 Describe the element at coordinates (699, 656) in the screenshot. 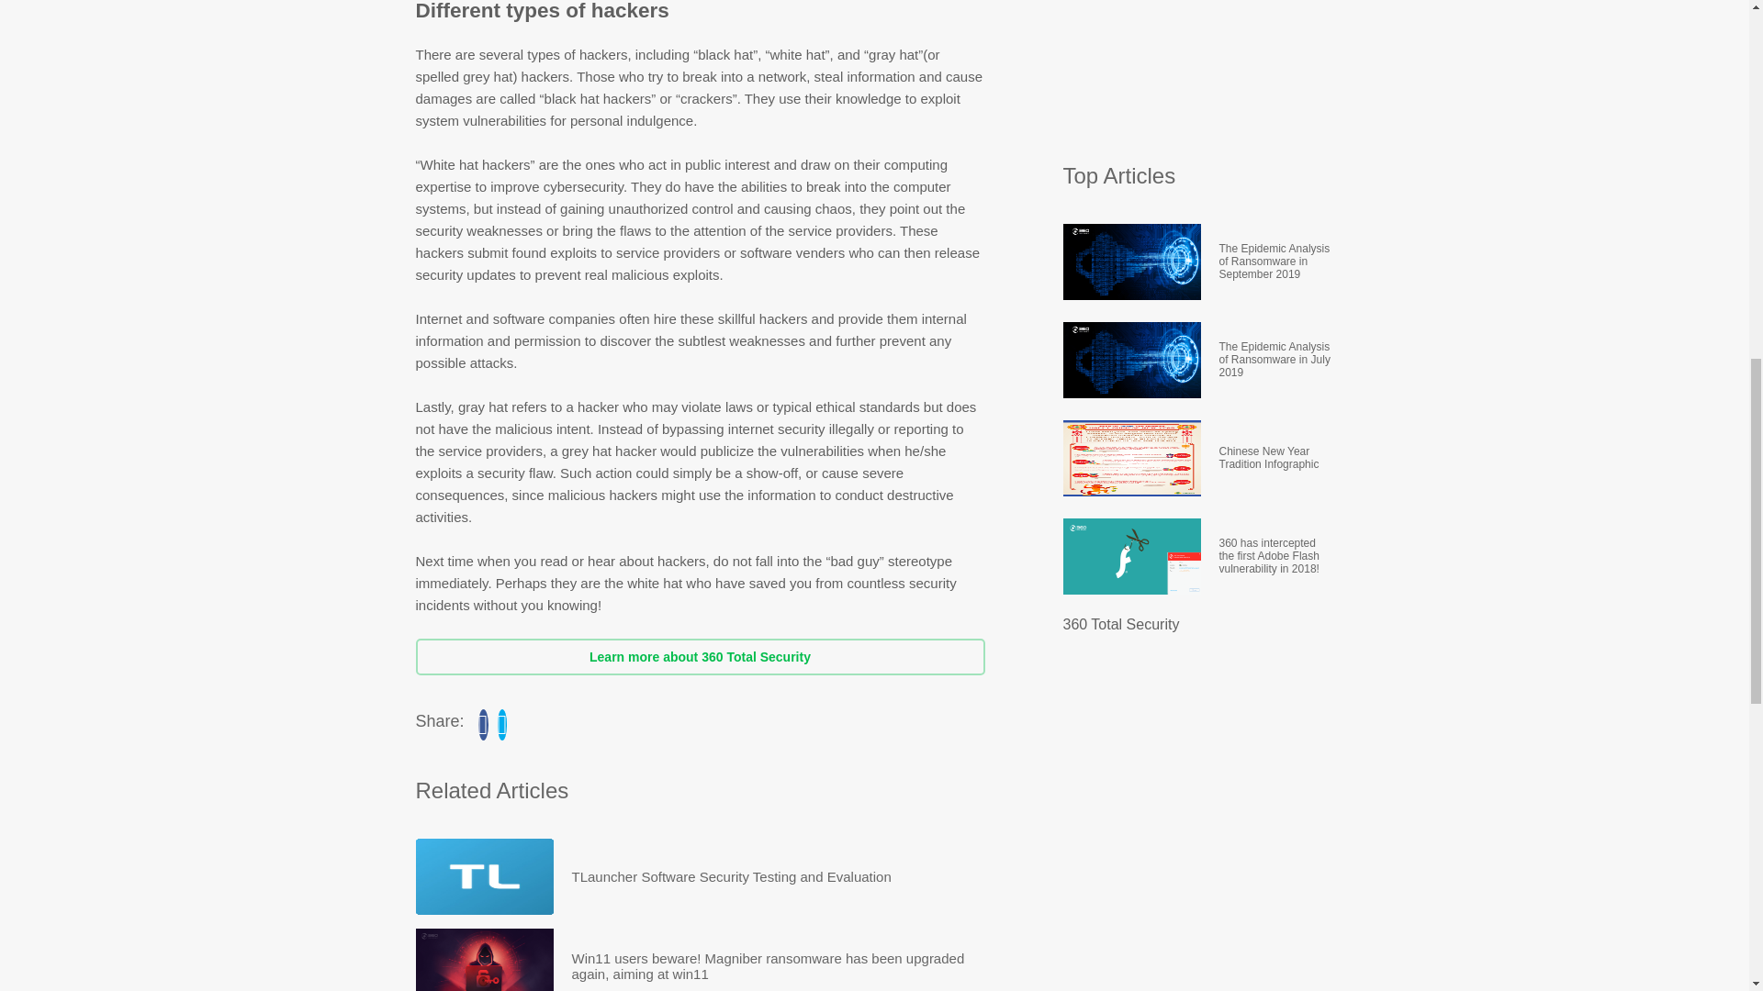

I see `Learn more about 360 Total Security` at that location.